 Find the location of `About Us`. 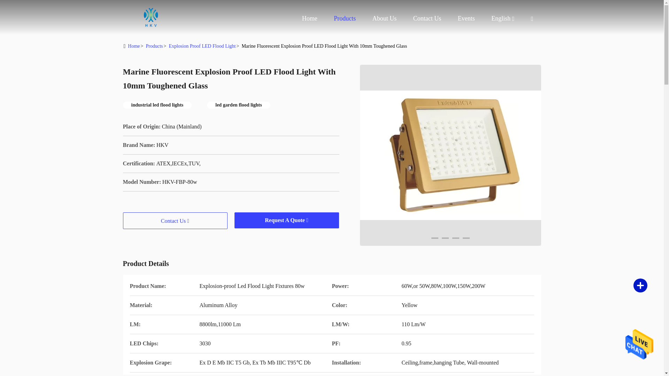

About Us is located at coordinates (385, 18).